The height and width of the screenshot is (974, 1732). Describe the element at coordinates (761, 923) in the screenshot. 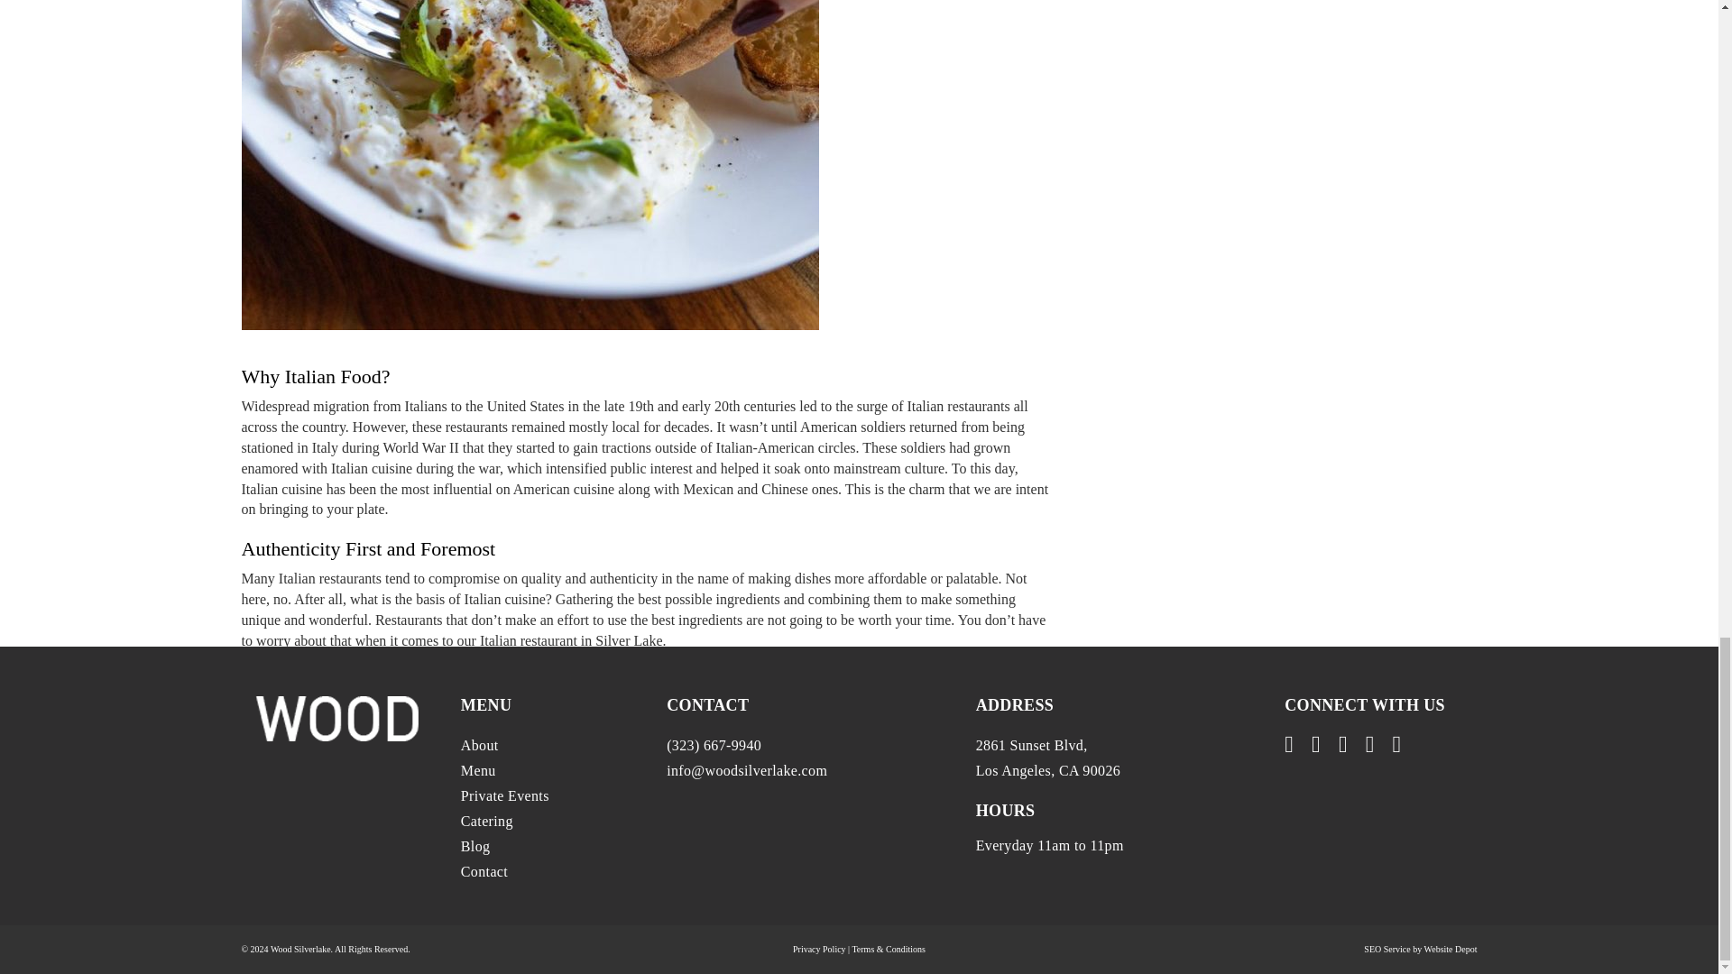

I see `Italian Restaurant in Silver Lake` at that location.